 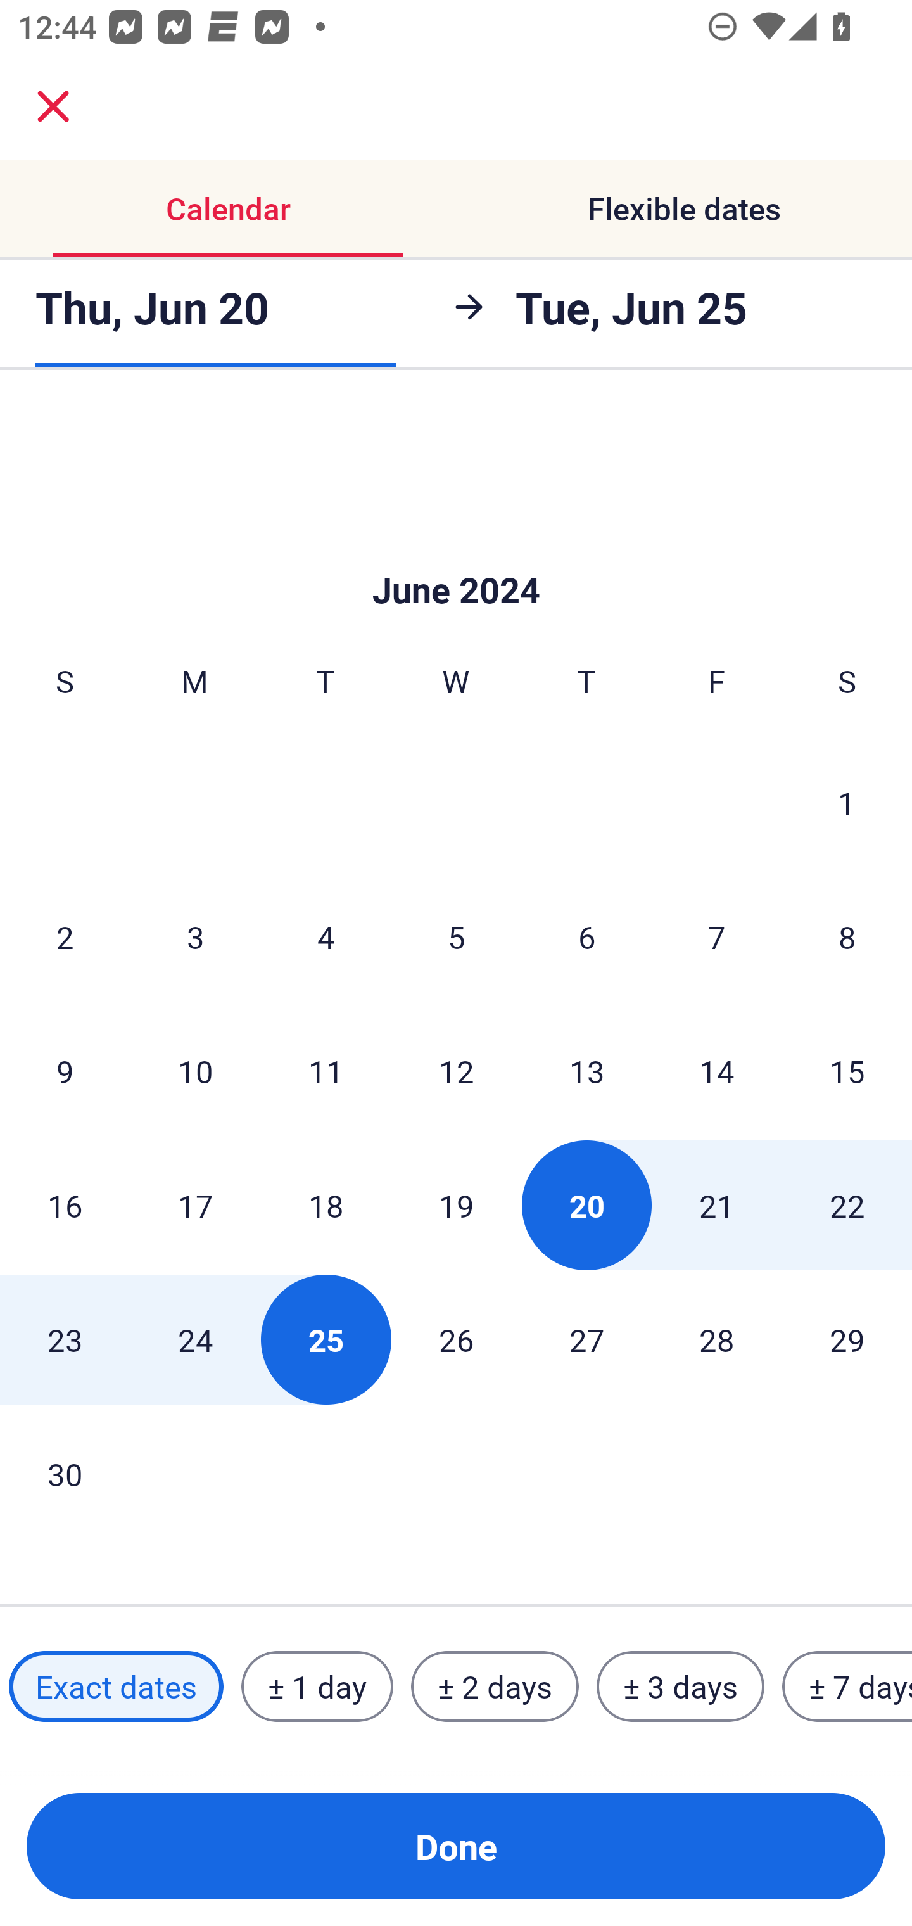 I want to click on 7 Friday, June 7, 2024, so click(x=717, y=936).